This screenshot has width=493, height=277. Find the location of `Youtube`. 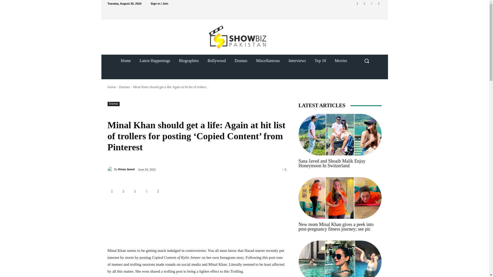

Youtube is located at coordinates (378, 3).